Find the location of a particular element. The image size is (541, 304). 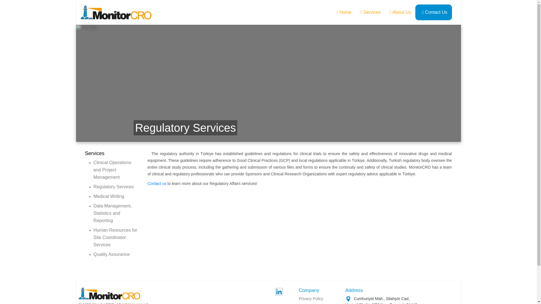

Home is located at coordinates (344, 12).